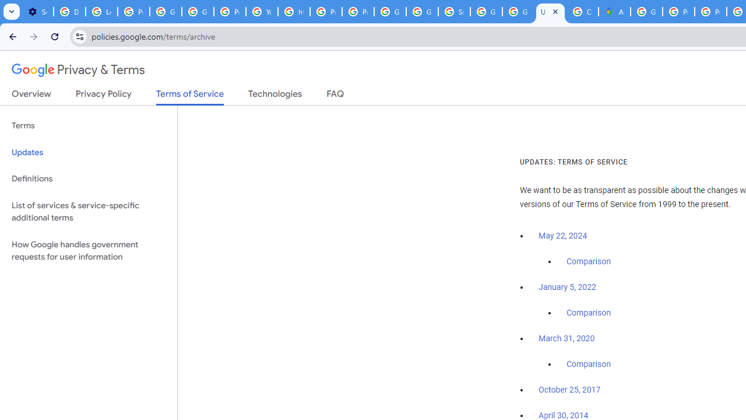 This screenshot has height=420, width=746. I want to click on Delete photos & videos - Computer - Google Photos Help, so click(70, 12).